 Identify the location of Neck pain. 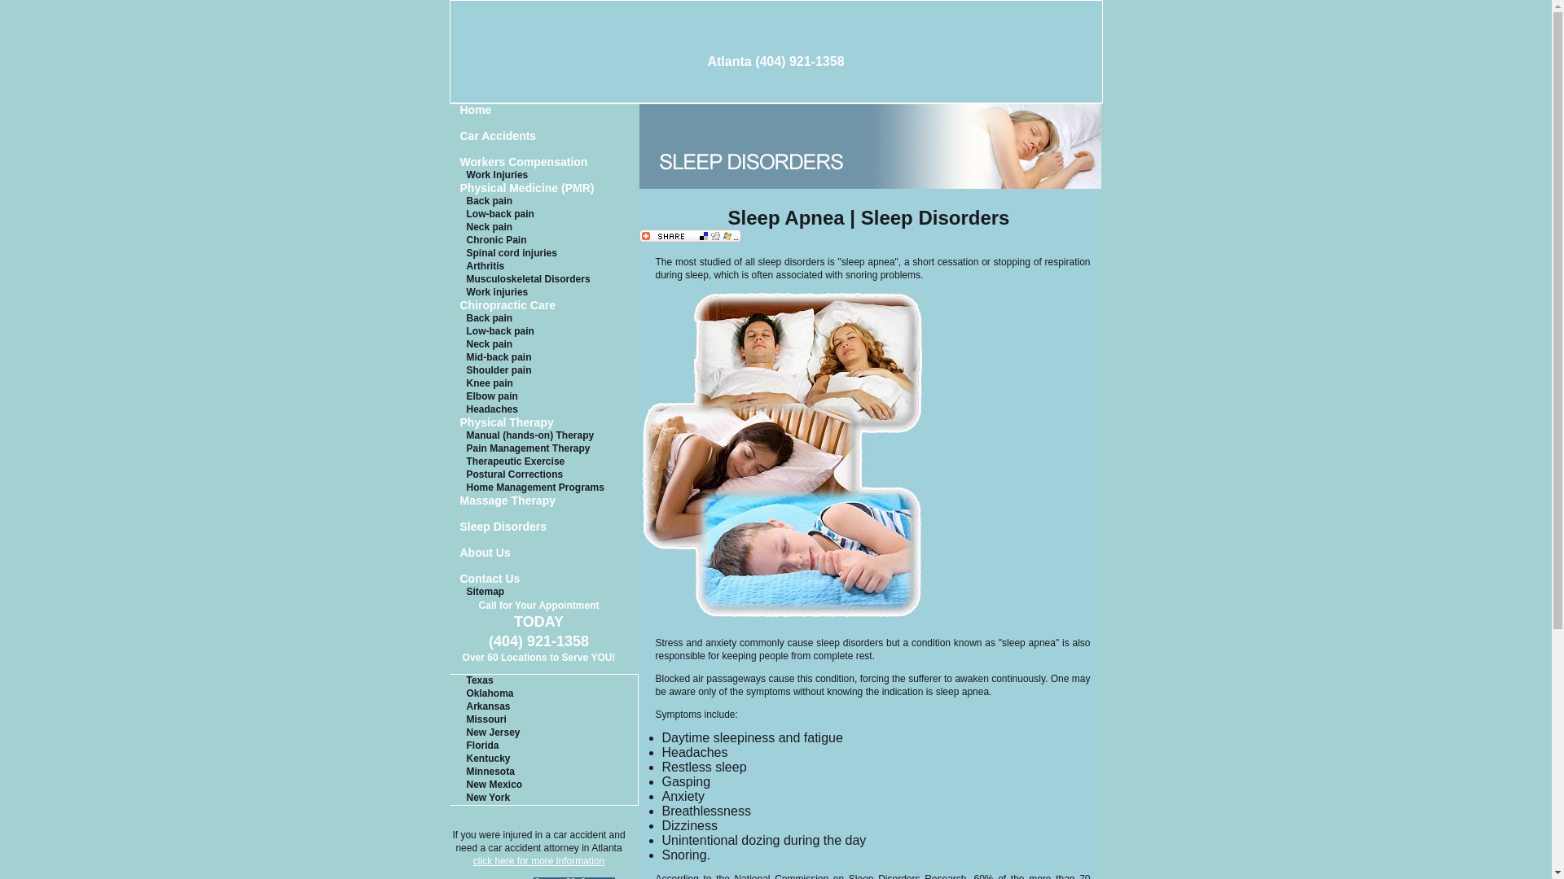
(544, 345).